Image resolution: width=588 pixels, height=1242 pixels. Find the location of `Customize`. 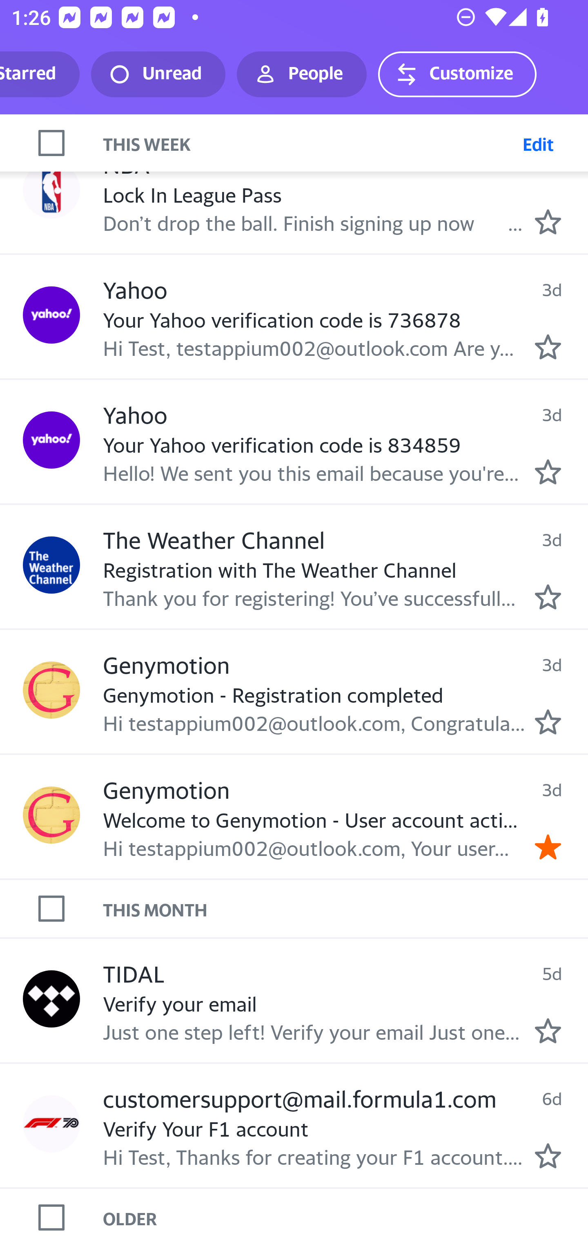

Customize is located at coordinates (457, 74).